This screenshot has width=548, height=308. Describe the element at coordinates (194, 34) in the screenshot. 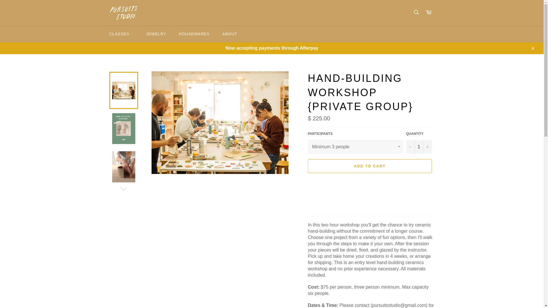

I see `HOUSEWARES` at that location.